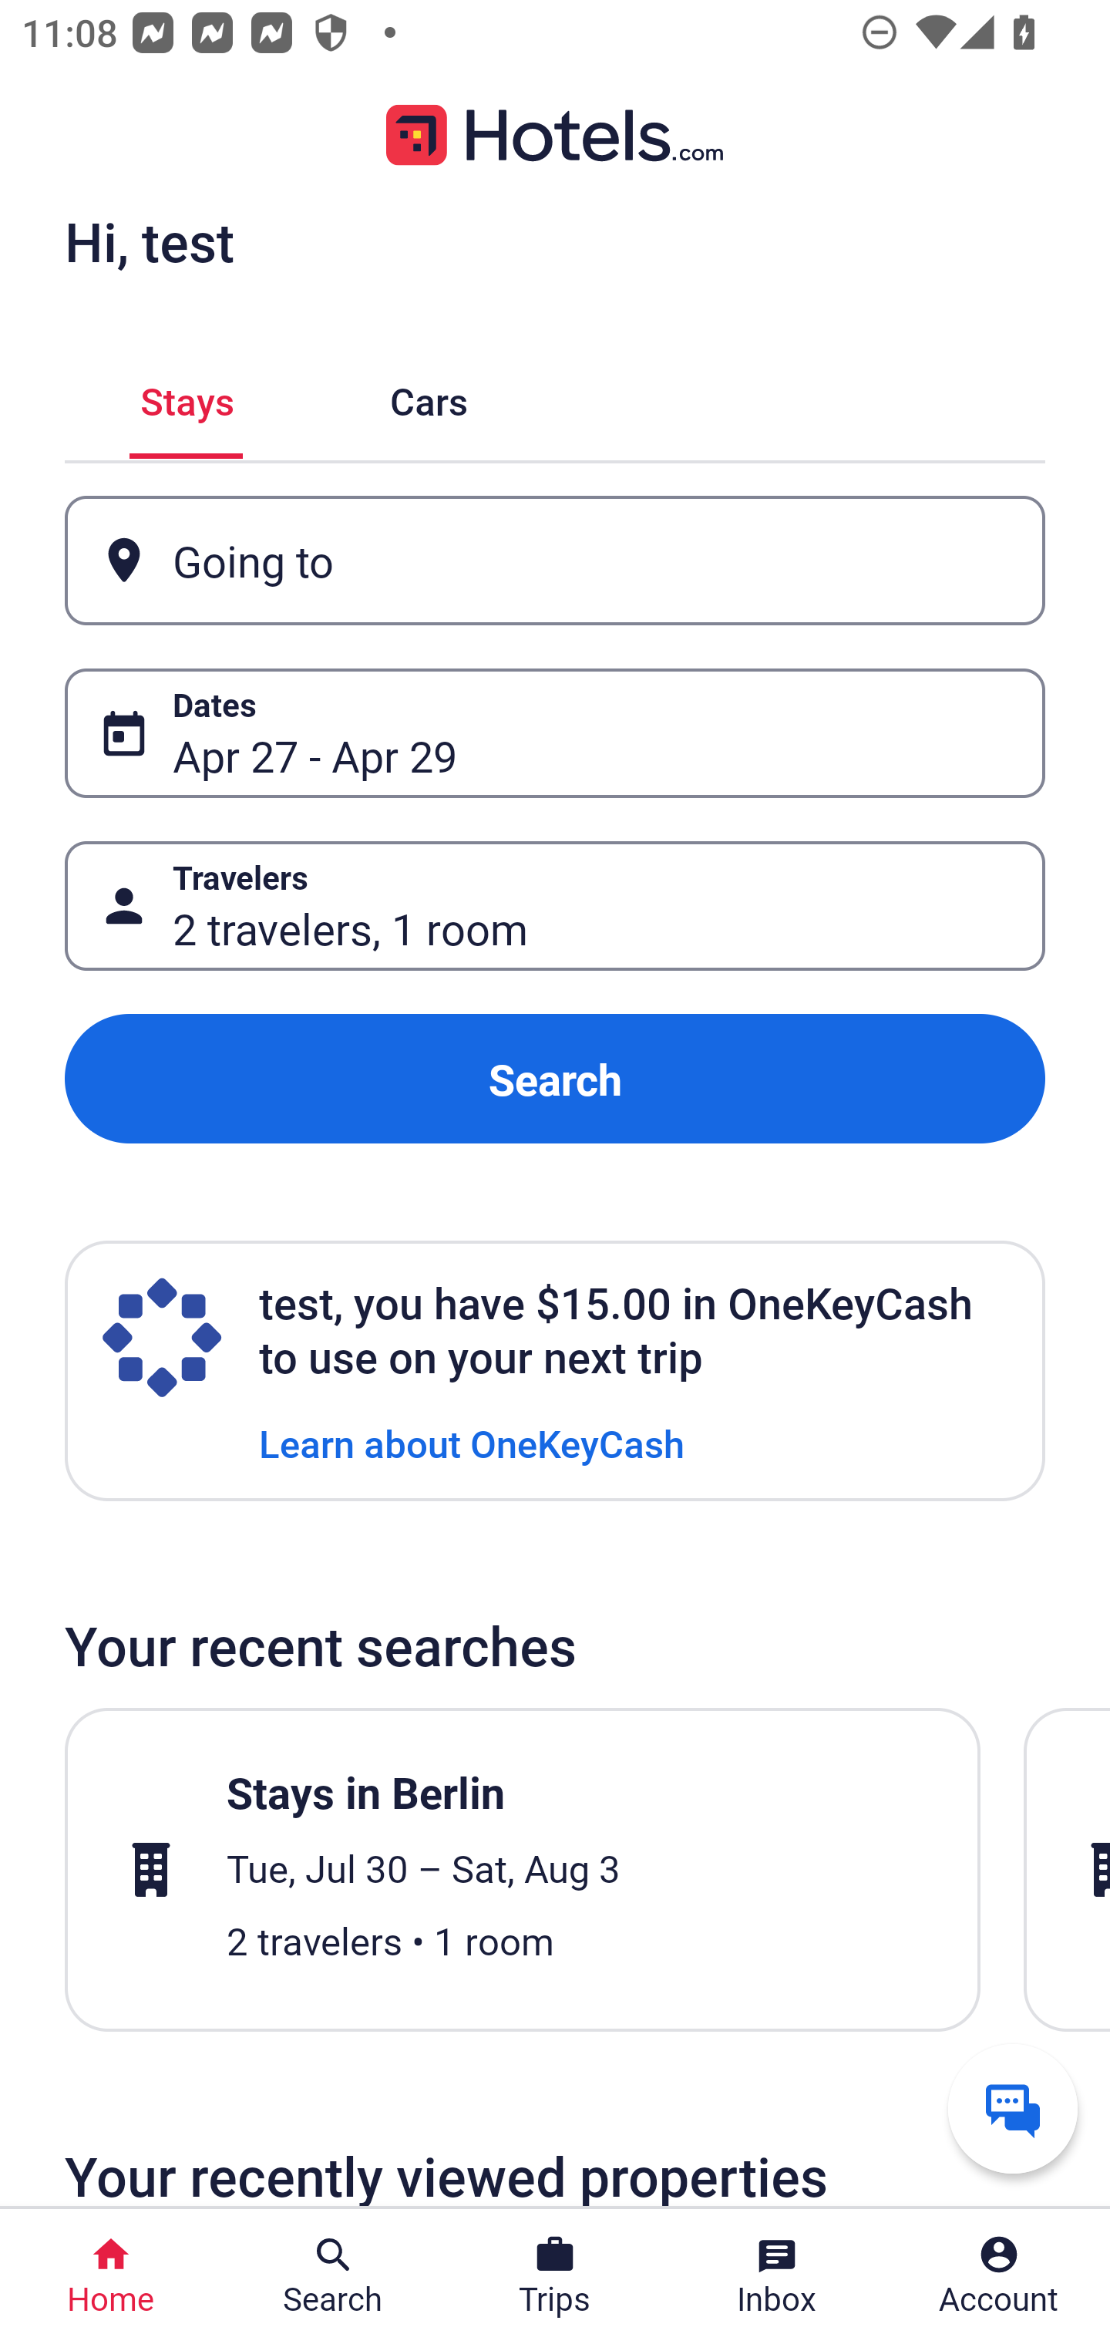 Image resolution: width=1110 pixels, height=2344 pixels. I want to click on Search, so click(555, 1079).